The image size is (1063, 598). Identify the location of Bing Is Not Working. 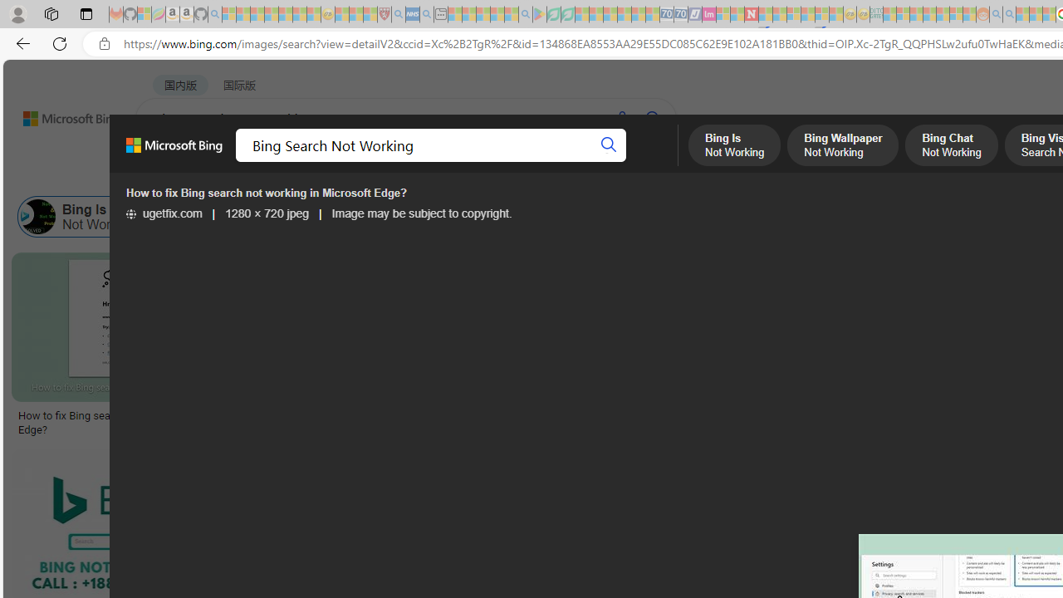
(85, 216).